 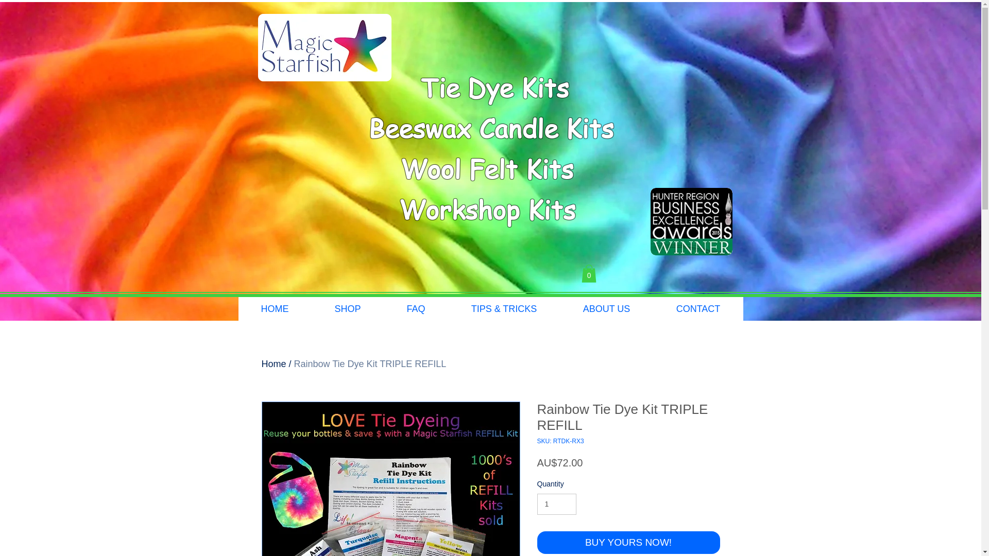 I want to click on Rainbow Tie Dye Kit TRIPLE REFILL, so click(x=370, y=364).